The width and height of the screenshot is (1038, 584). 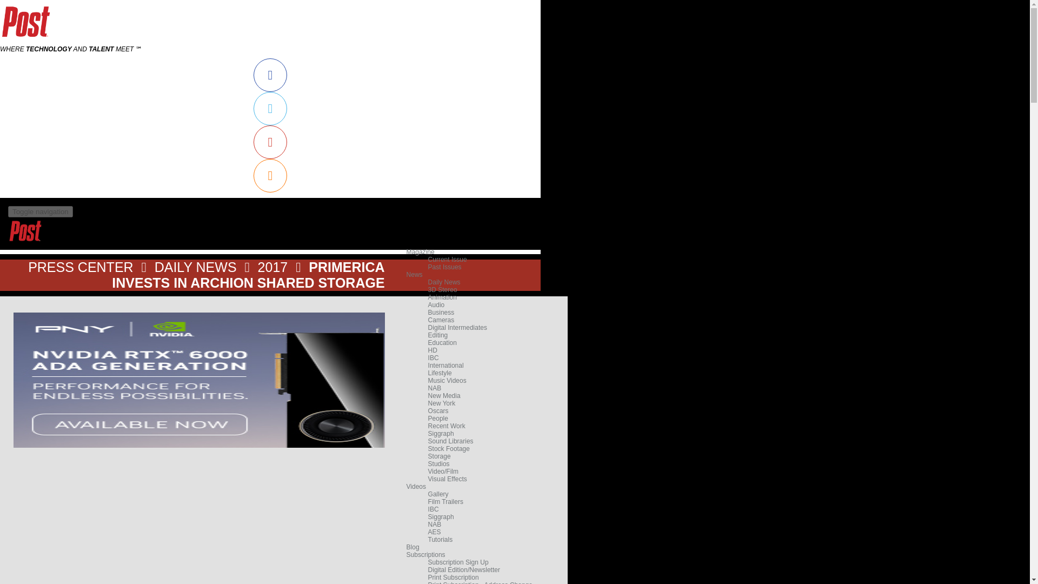 I want to click on Magazine, so click(x=421, y=252).